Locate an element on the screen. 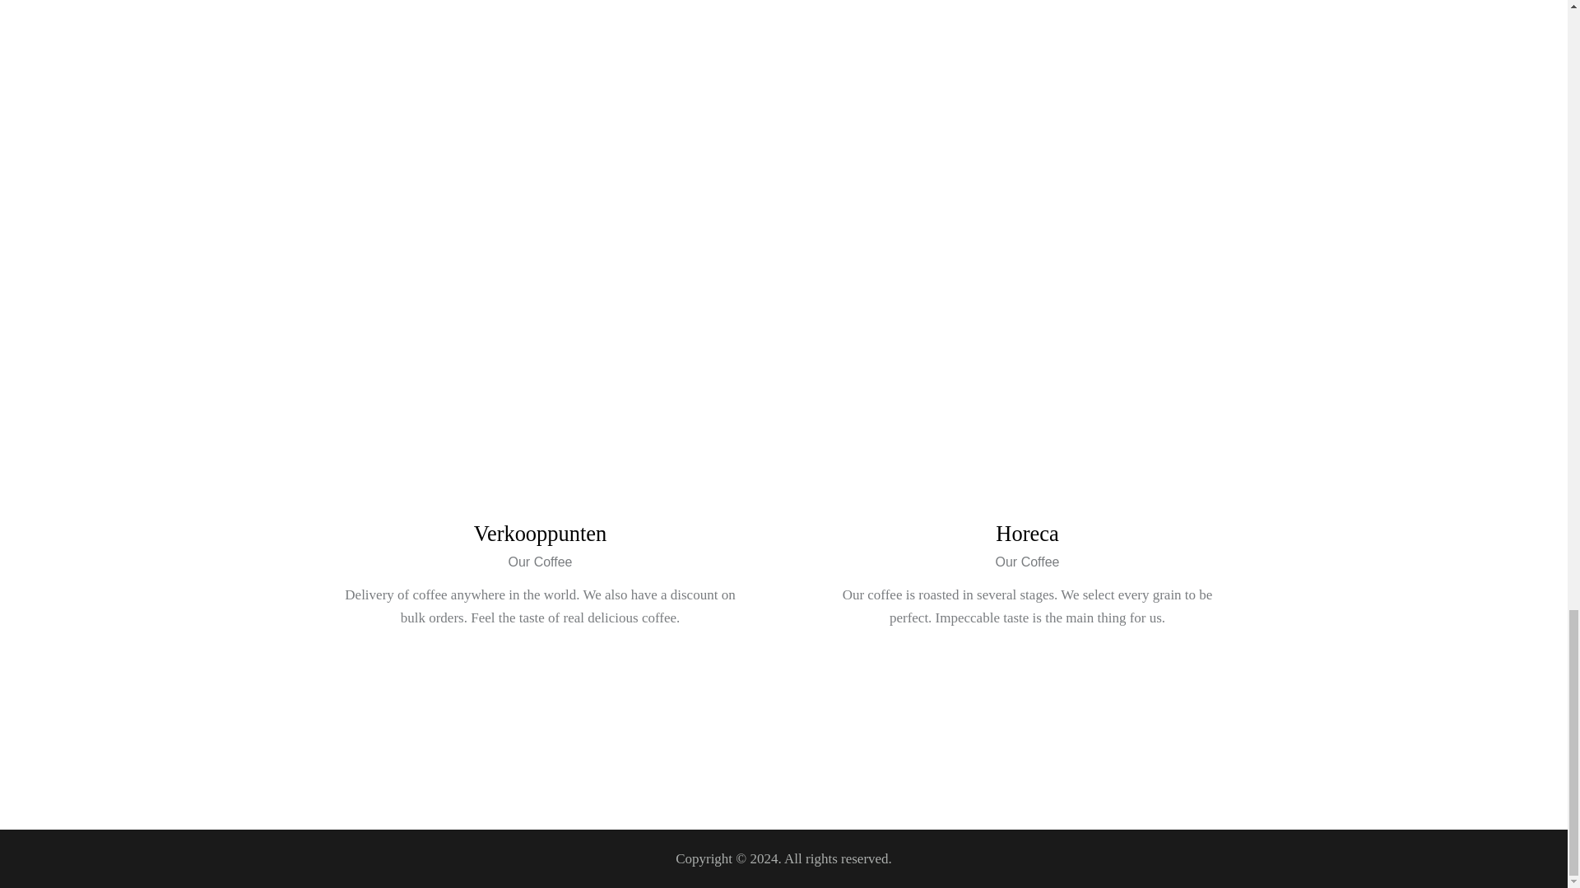  Verkooppunten is located at coordinates (541, 533).